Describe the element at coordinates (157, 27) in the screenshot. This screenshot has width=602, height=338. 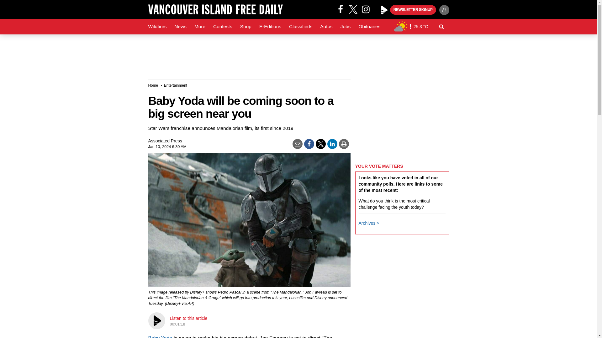
I see `Wildfires` at that location.